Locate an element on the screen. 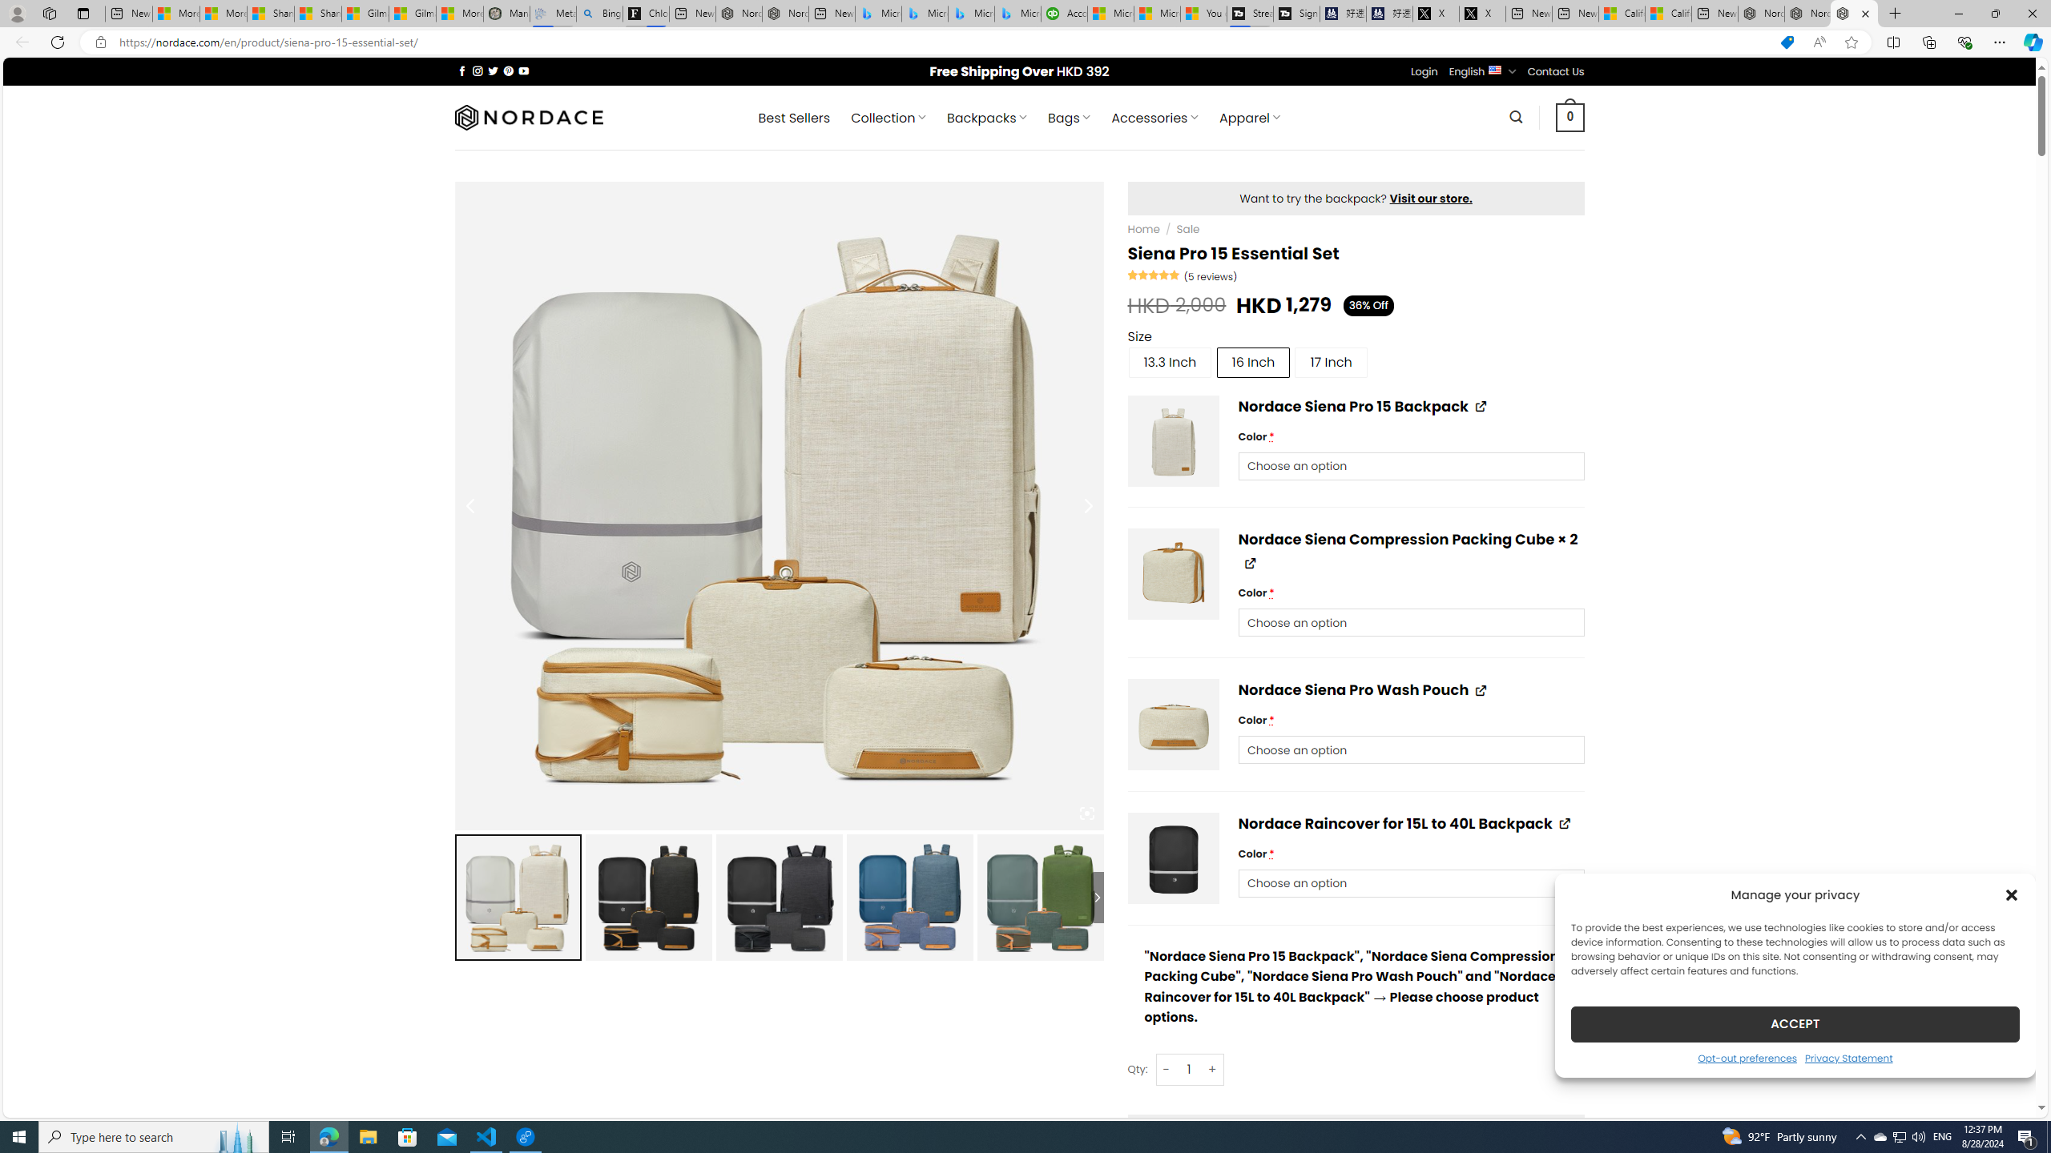  Sale is located at coordinates (1187, 229).